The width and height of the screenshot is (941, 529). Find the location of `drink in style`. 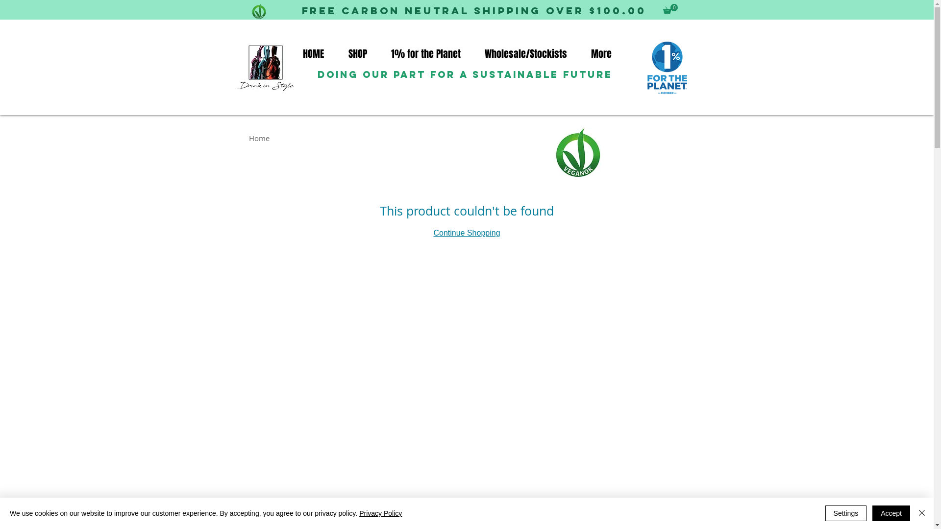

drink in style is located at coordinates (266, 68).